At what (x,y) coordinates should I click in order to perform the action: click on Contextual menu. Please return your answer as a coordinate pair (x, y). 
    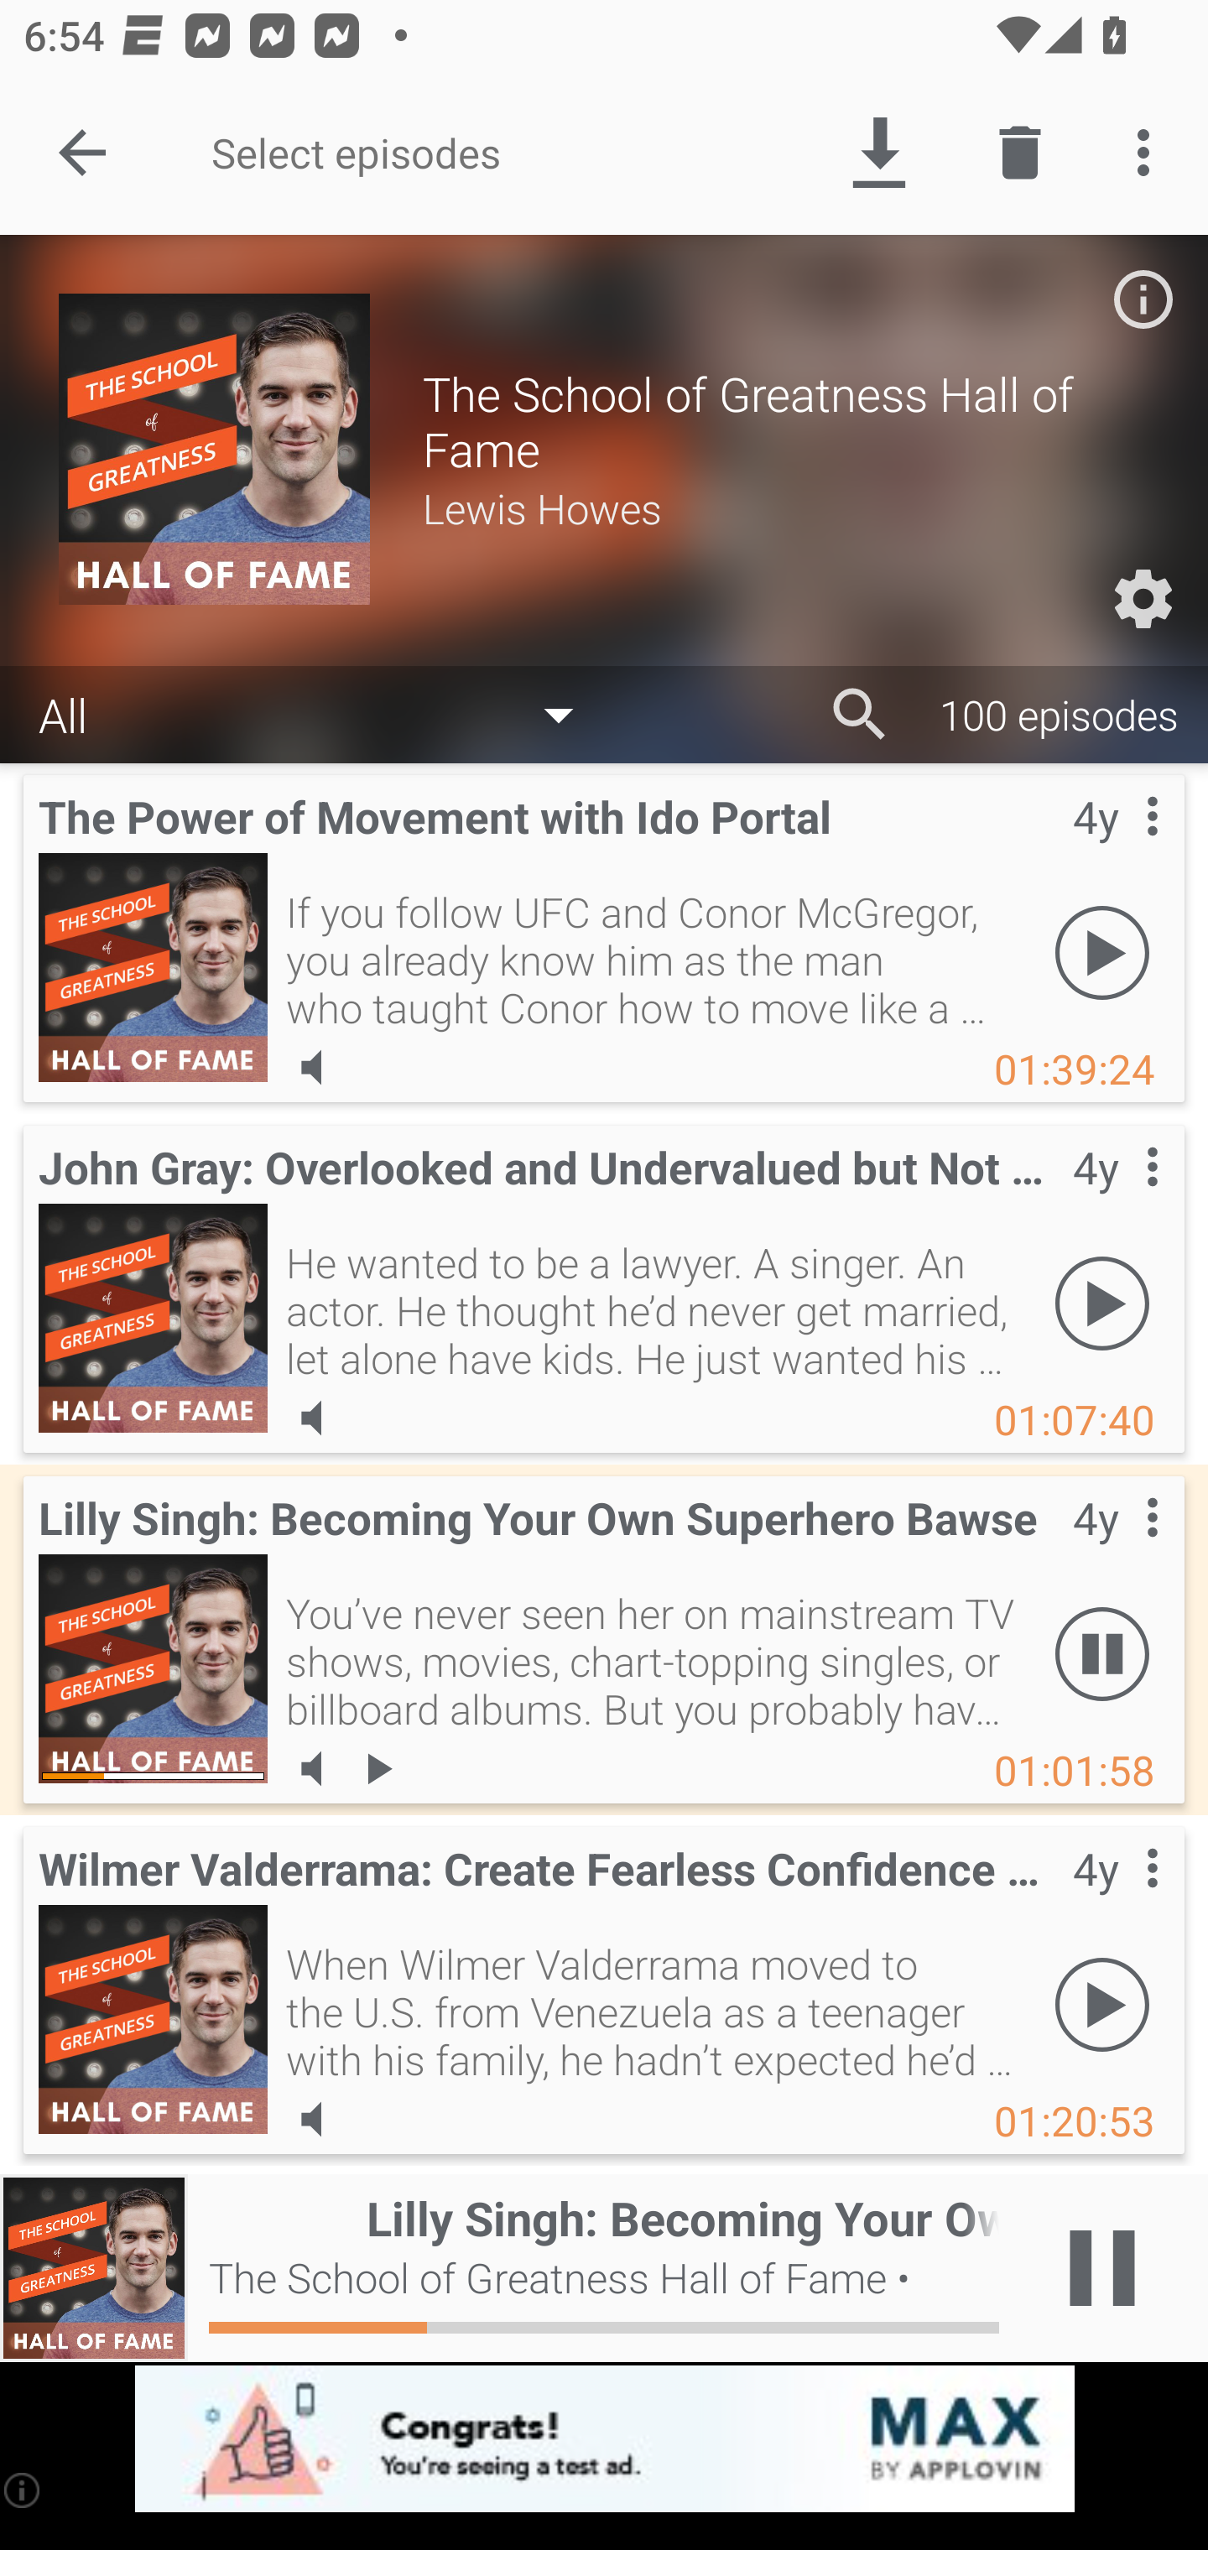
    Looking at the image, I should click on (1116, 1552).